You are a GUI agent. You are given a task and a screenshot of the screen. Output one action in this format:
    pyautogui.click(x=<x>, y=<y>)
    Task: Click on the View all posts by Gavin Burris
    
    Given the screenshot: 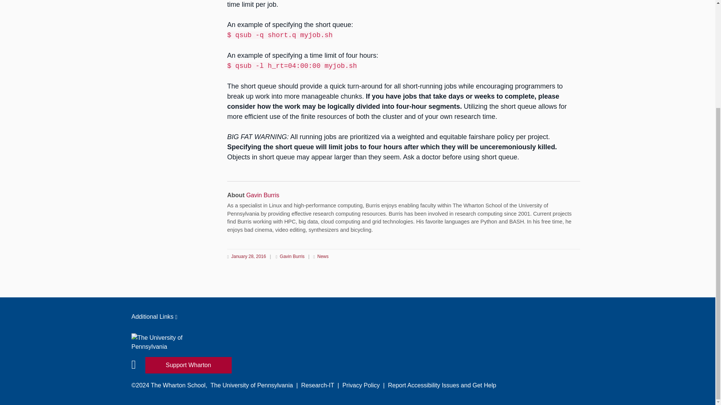 What is the action you would take?
    pyautogui.click(x=293, y=256)
    